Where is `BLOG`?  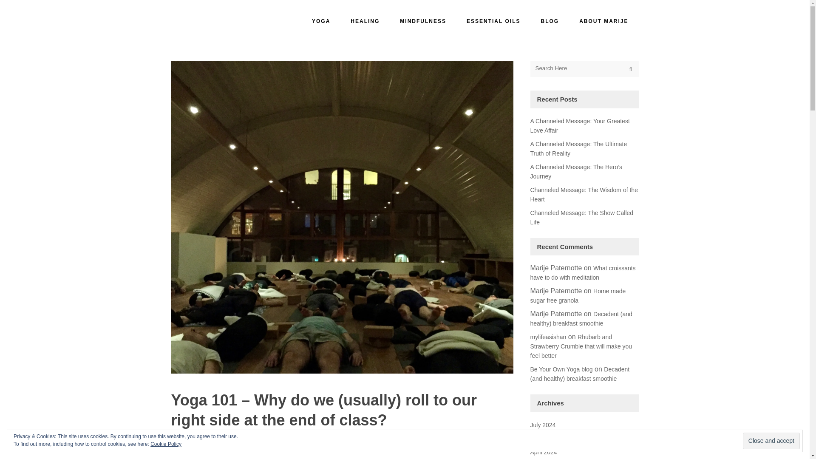
BLOG is located at coordinates (550, 21).